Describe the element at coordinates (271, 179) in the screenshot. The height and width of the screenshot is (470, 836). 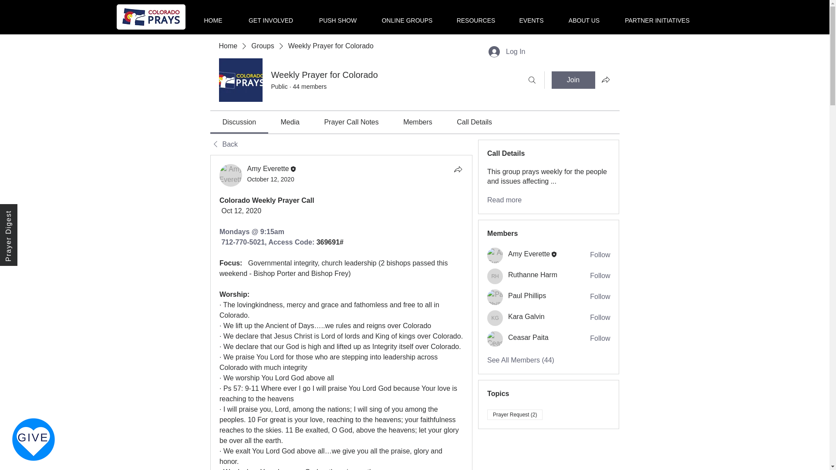
I see `October 12, 2020` at that location.